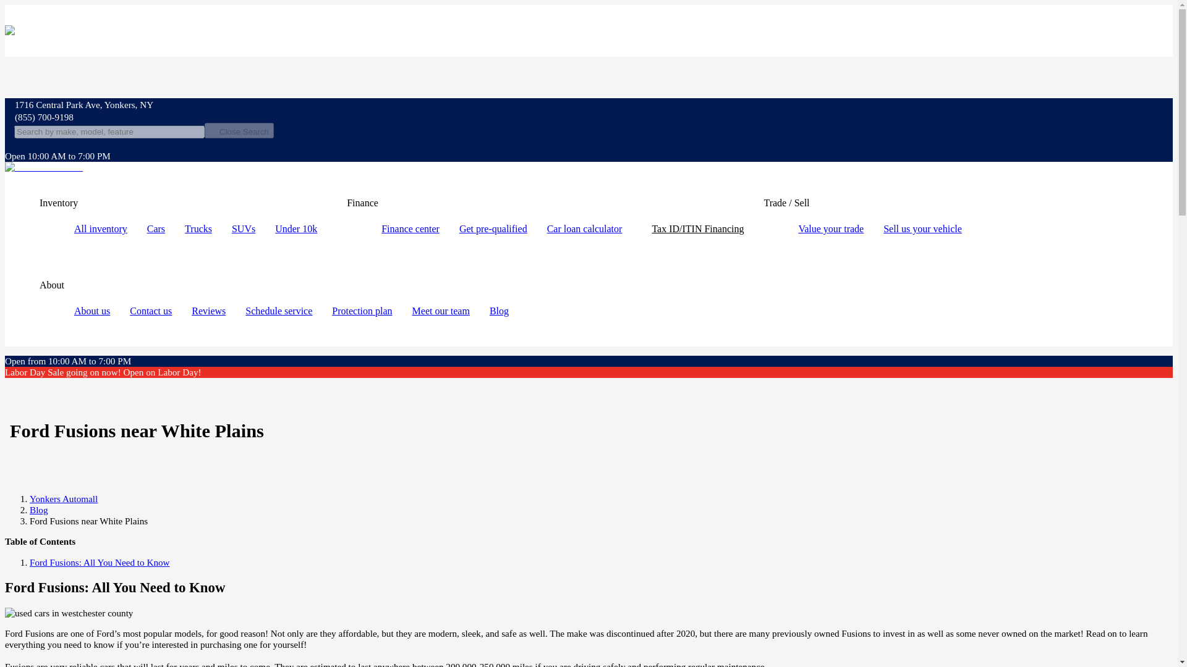 Image resolution: width=1187 pixels, height=667 pixels. I want to click on Reviews, so click(208, 310).